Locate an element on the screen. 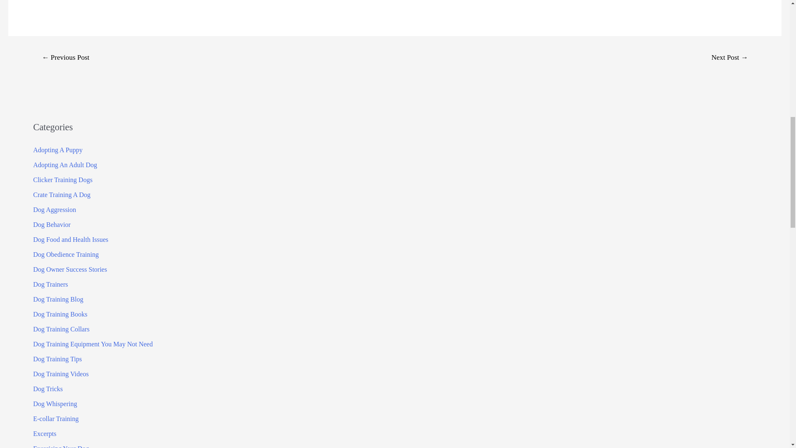 The height and width of the screenshot is (448, 796). Dog Aggression is located at coordinates (55, 209).